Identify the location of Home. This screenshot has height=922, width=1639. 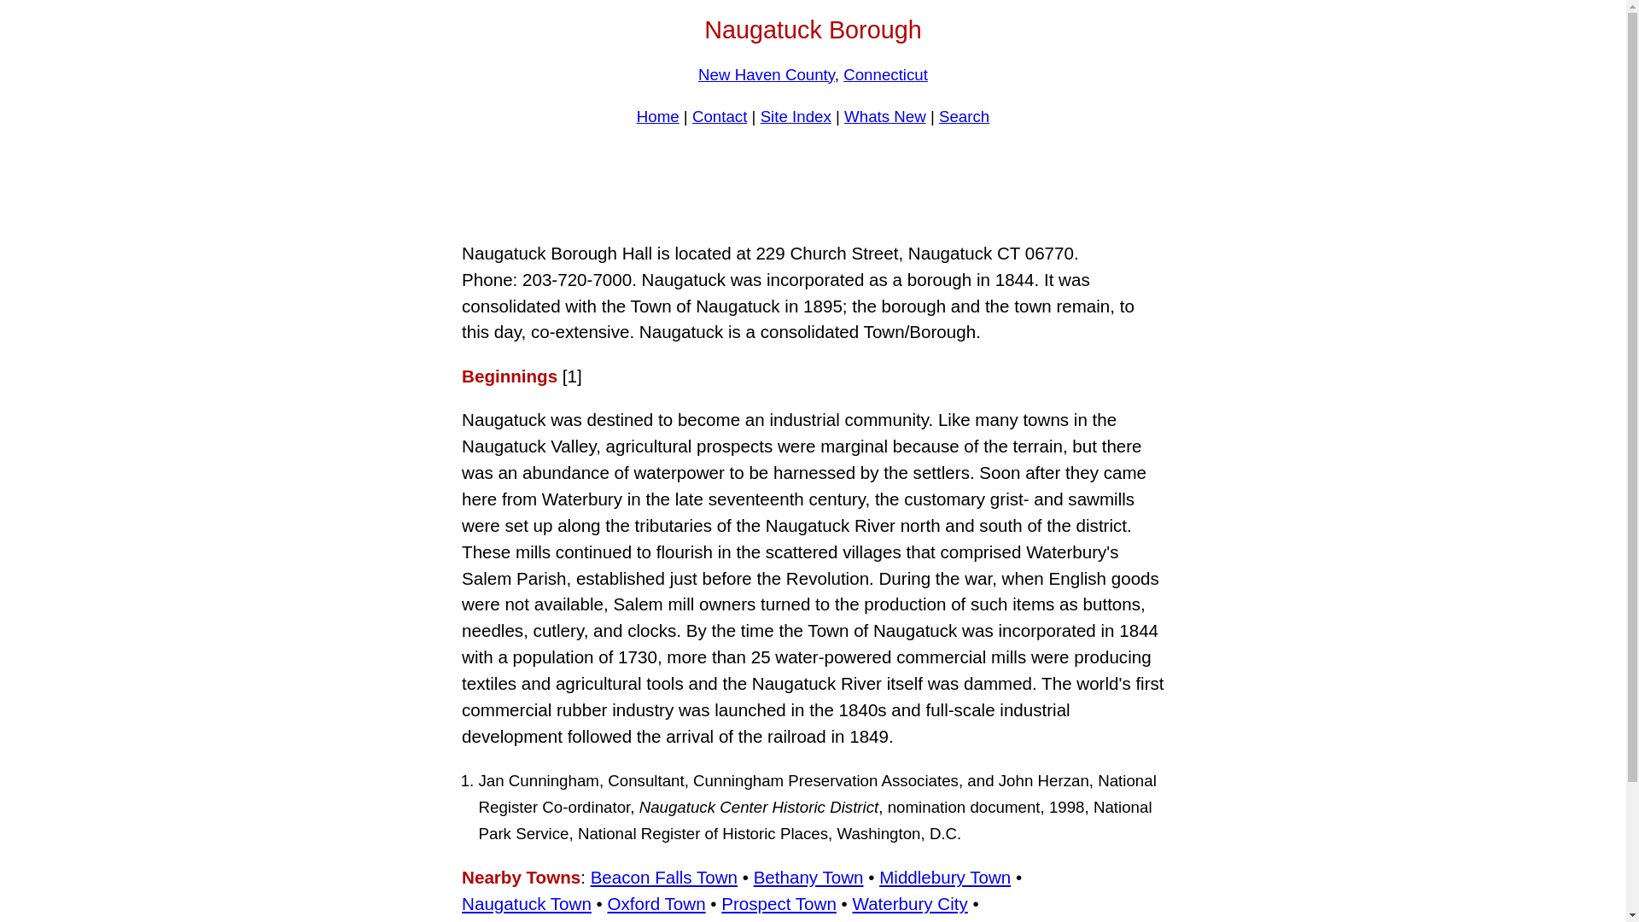
(658, 116).